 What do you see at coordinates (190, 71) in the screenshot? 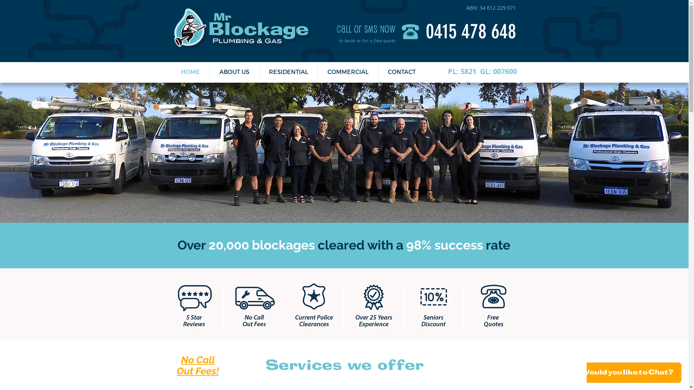
I see `HOME` at bounding box center [190, 71].